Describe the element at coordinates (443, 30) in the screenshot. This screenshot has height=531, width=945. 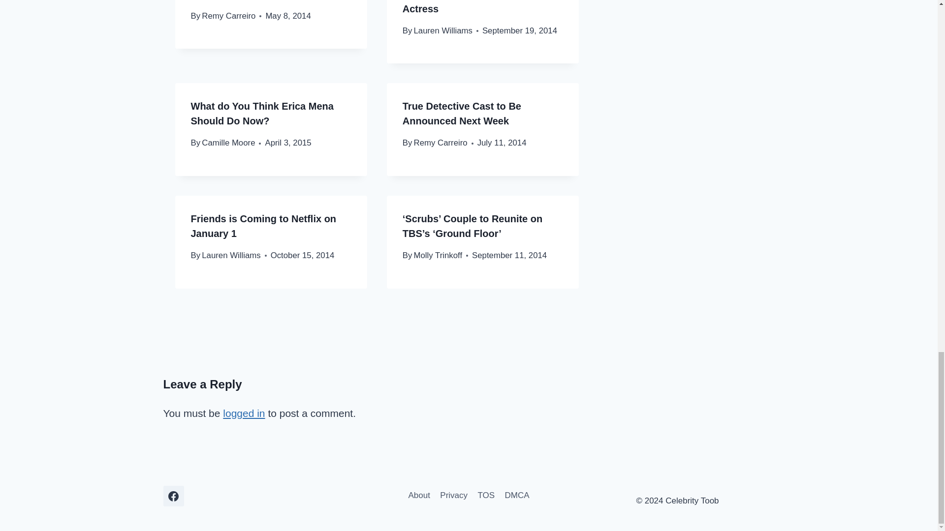
I see `Lauren Williams` at that location.